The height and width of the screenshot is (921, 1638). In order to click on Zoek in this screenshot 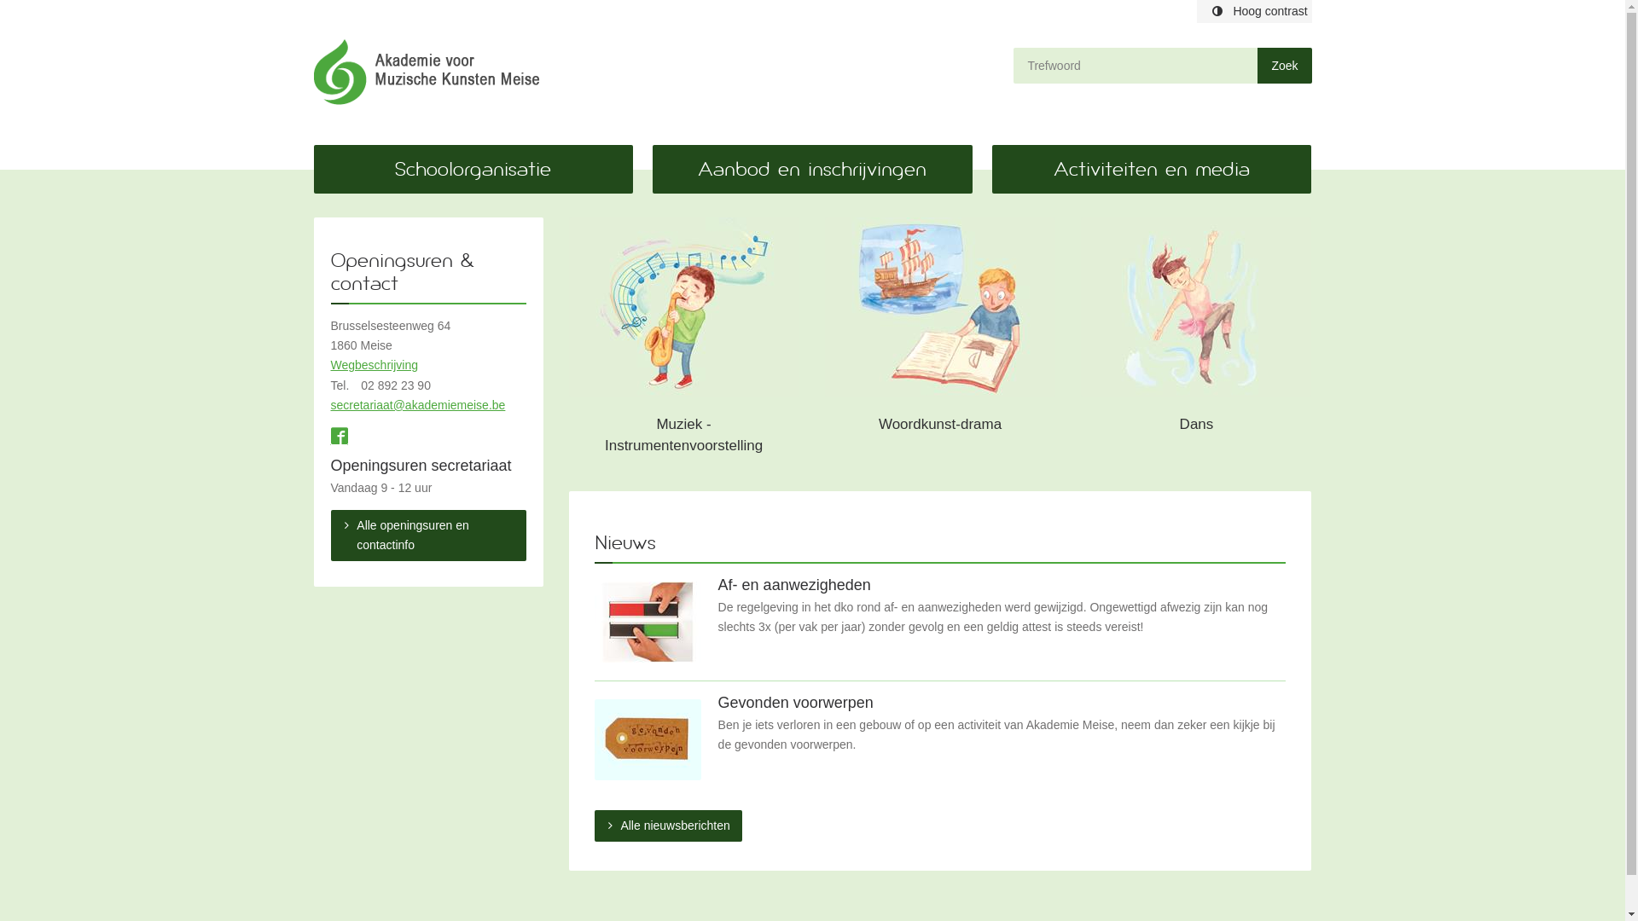, I will do `click(1285, 66)`.